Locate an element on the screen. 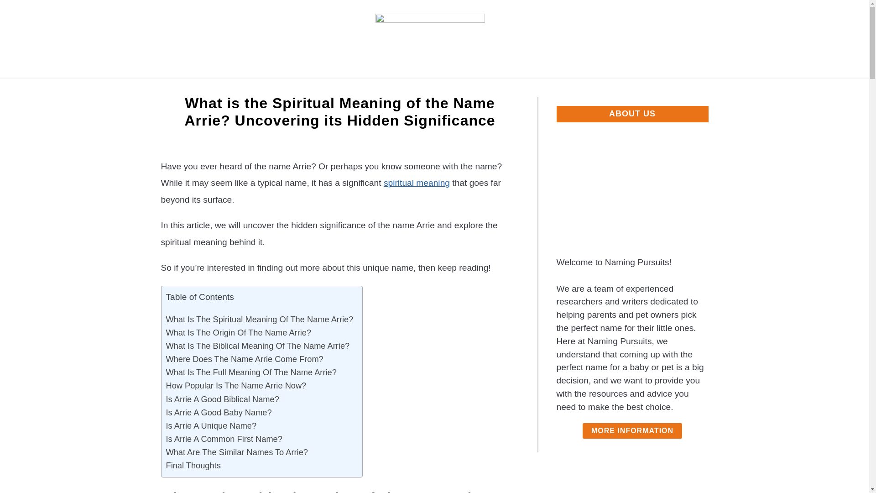 The image size is (876, 493). Final Thoughts is located at coordinates (193, 465).